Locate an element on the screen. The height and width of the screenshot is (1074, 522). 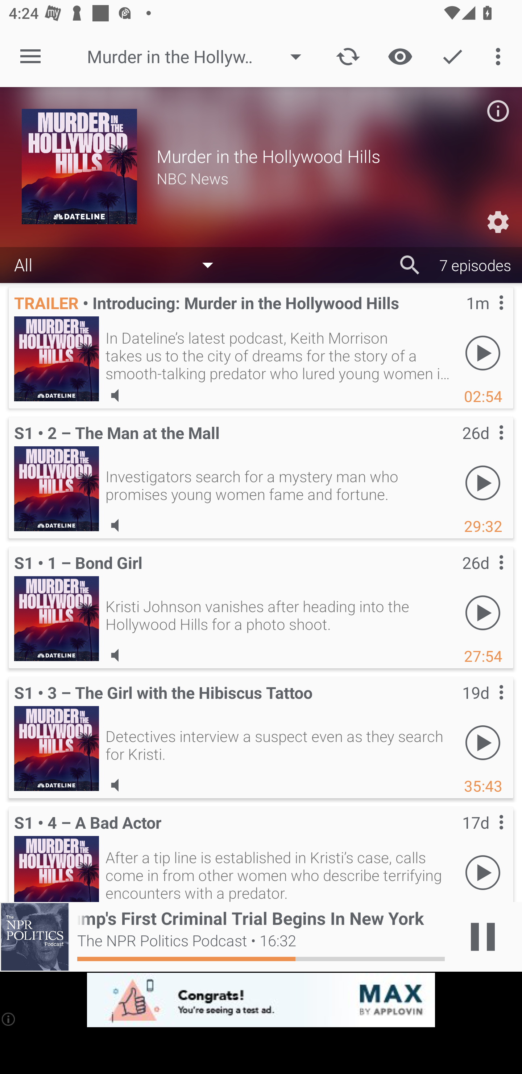
Introducing: Murder in the Hollywood Hills is located at coordinates (57, 359).